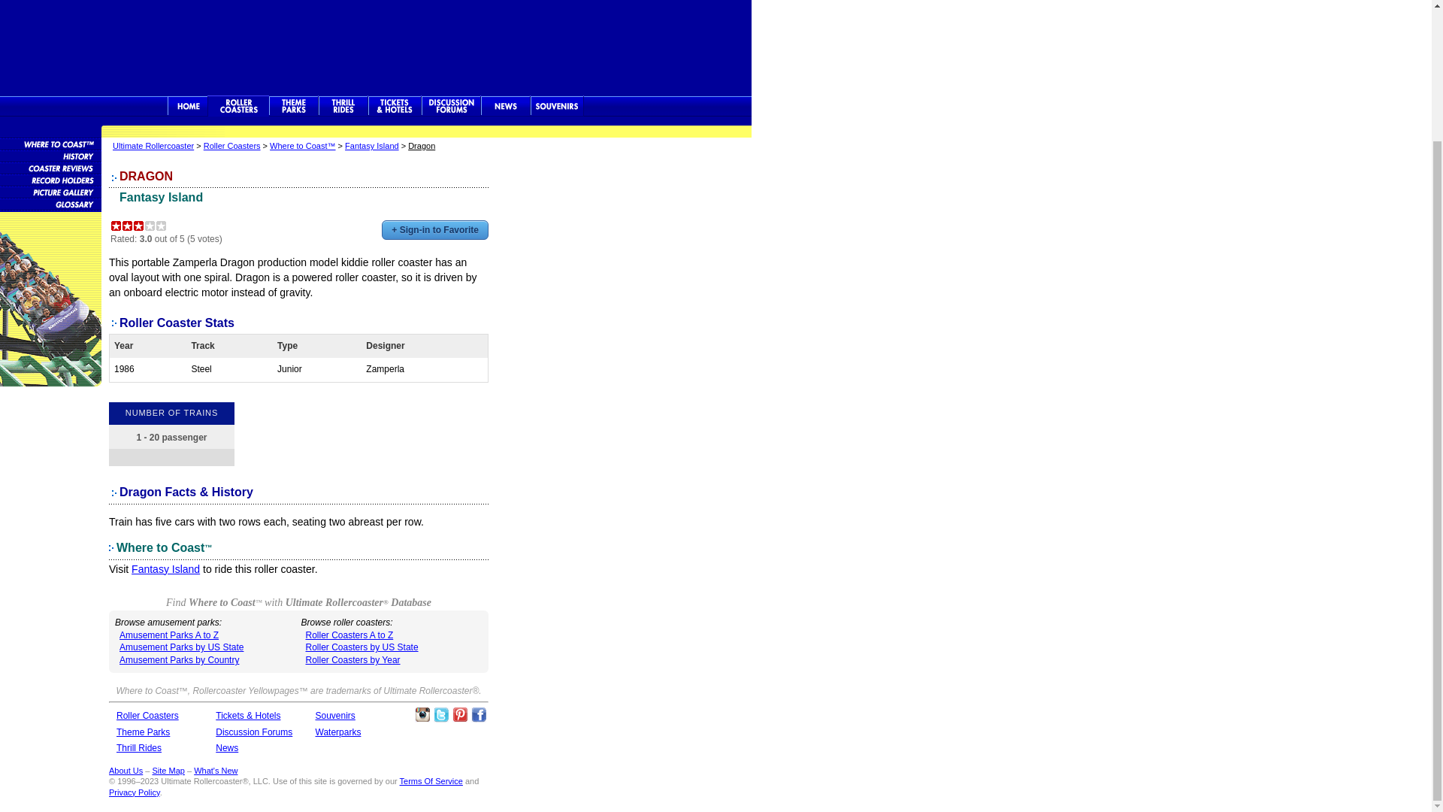  Describe the element at coordinates (150, 226) in the screenshot. I see `4` at that location.